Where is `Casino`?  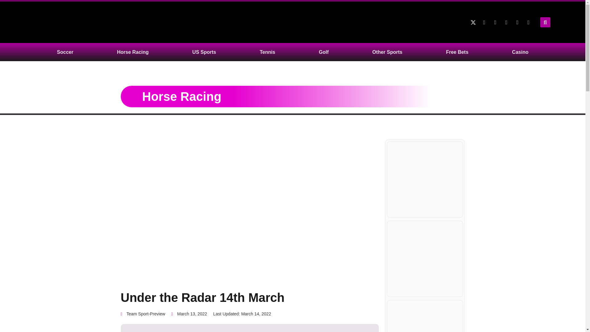
Casino is located at coordinates (520, 52).